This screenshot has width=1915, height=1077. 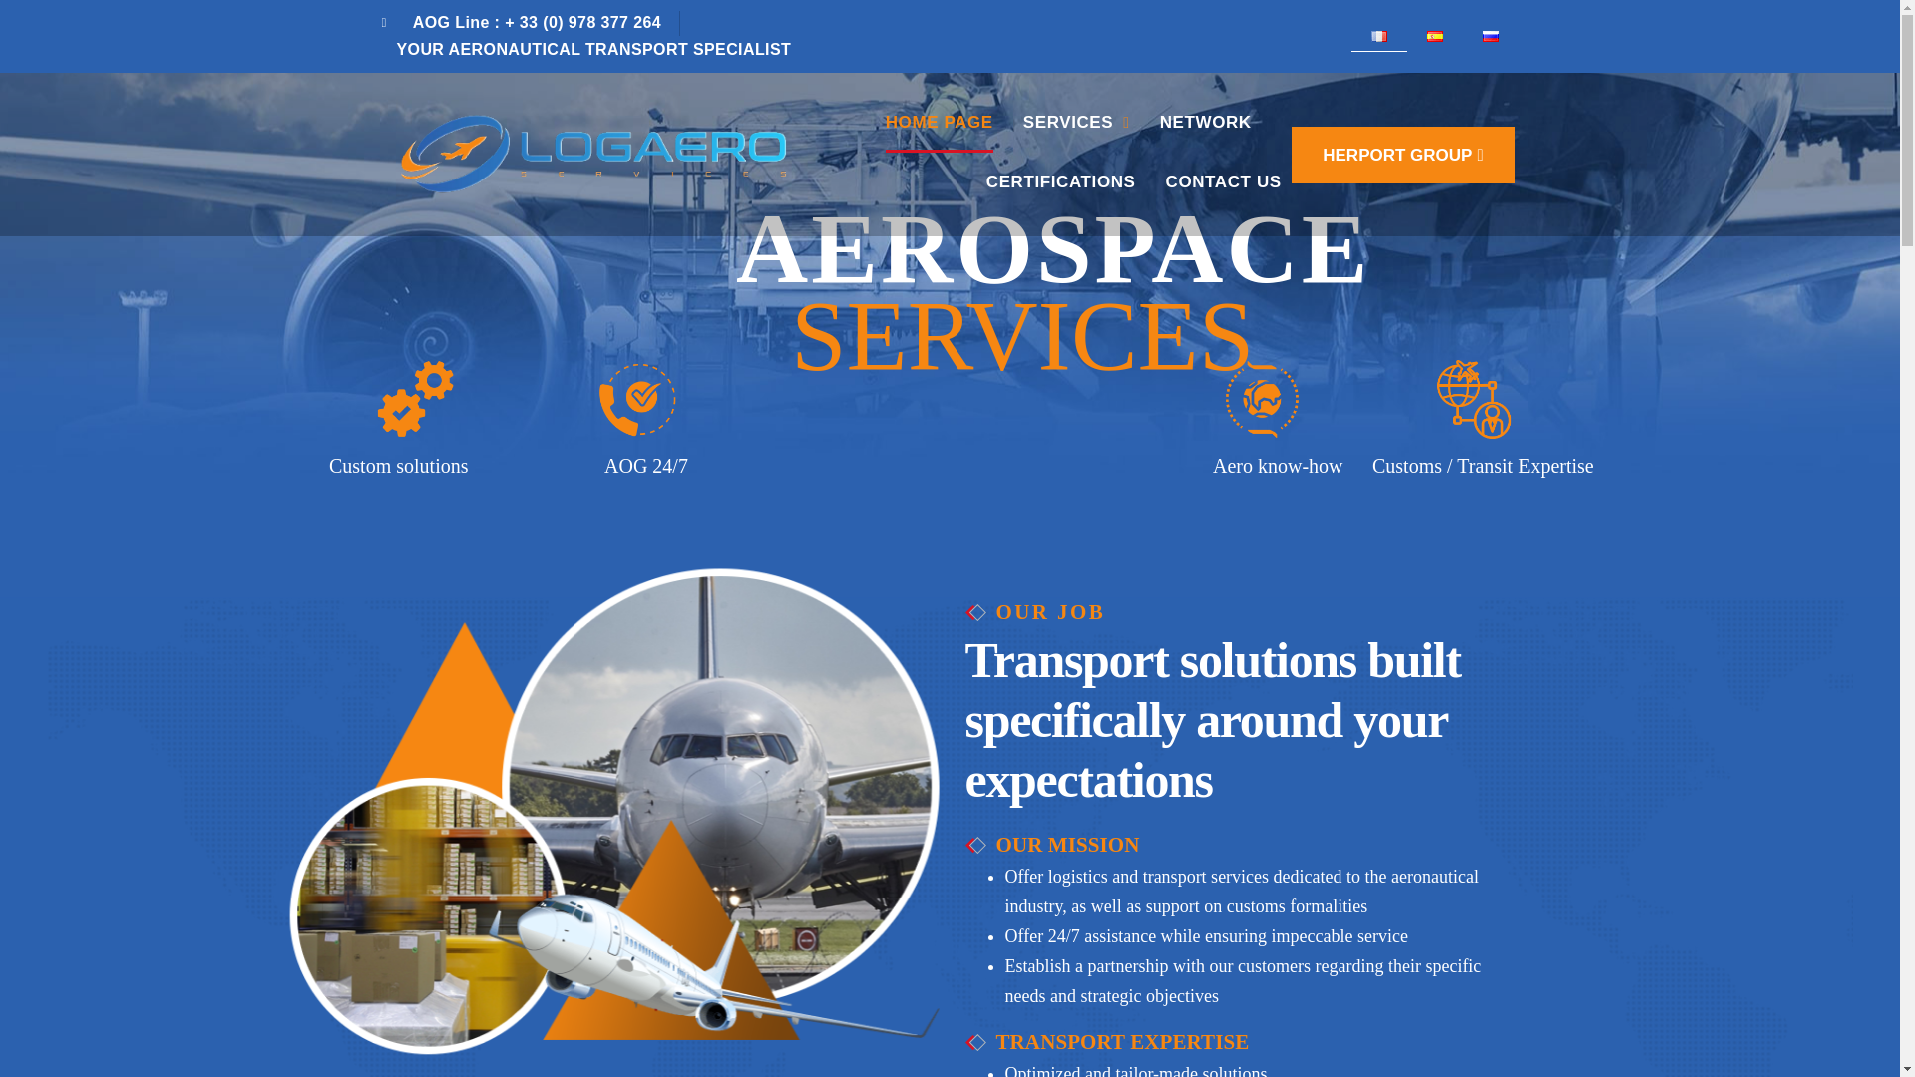 What do you see at coordinates (1223, 181) in the screenshot?
I see `CONTACT US` at bounding box center [1223, 181].